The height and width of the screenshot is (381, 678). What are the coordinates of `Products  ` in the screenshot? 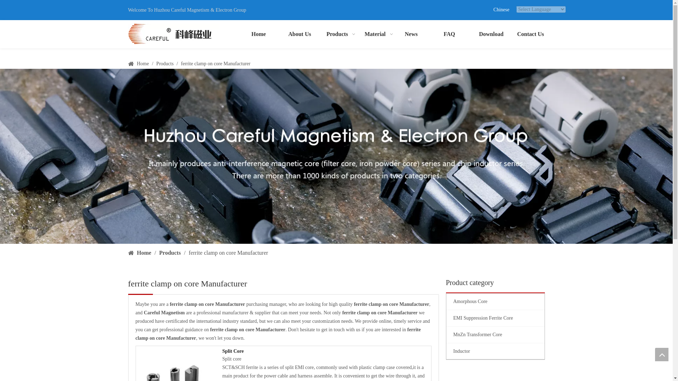 It's located at (335, 34).